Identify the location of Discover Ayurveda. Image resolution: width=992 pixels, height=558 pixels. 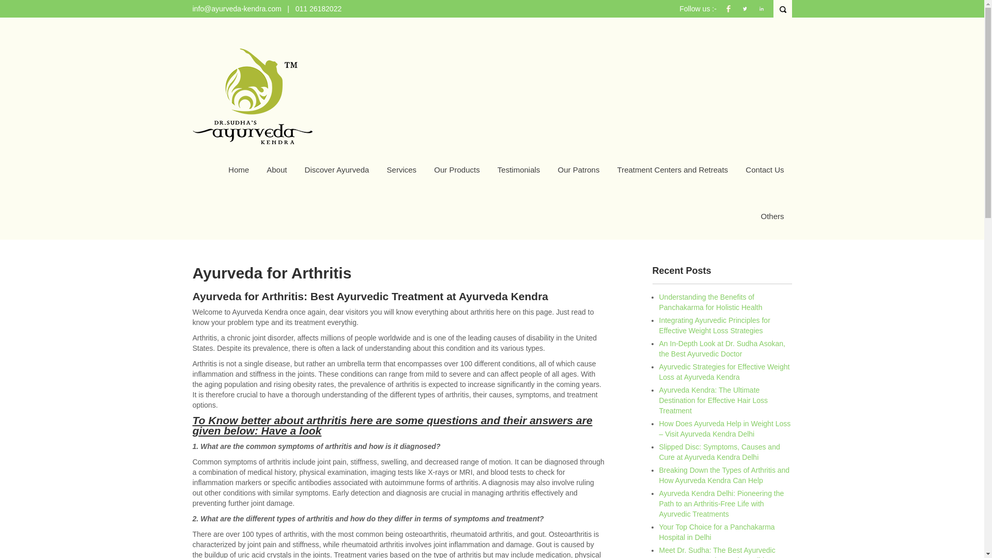
(337, 169).